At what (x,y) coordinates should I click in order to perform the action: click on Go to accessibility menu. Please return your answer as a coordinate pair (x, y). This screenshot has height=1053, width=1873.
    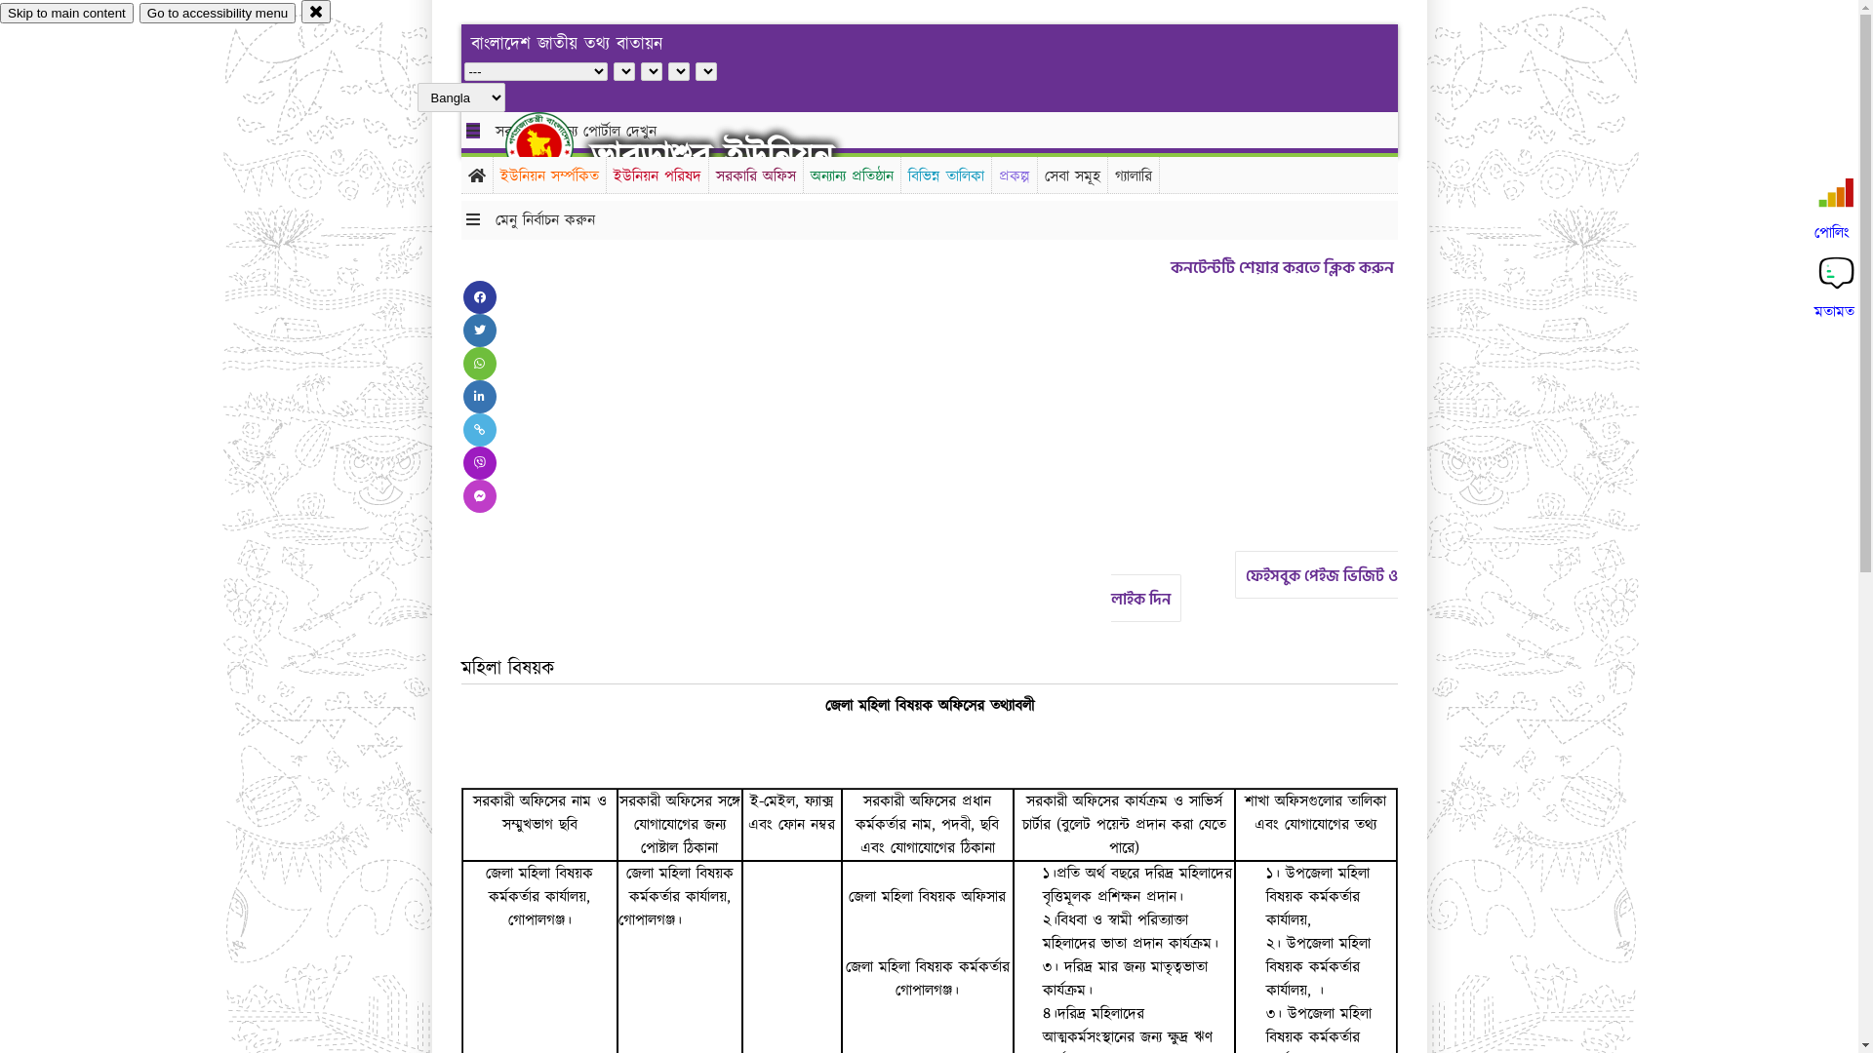
    Looking at the image, I should click on (218, 14).